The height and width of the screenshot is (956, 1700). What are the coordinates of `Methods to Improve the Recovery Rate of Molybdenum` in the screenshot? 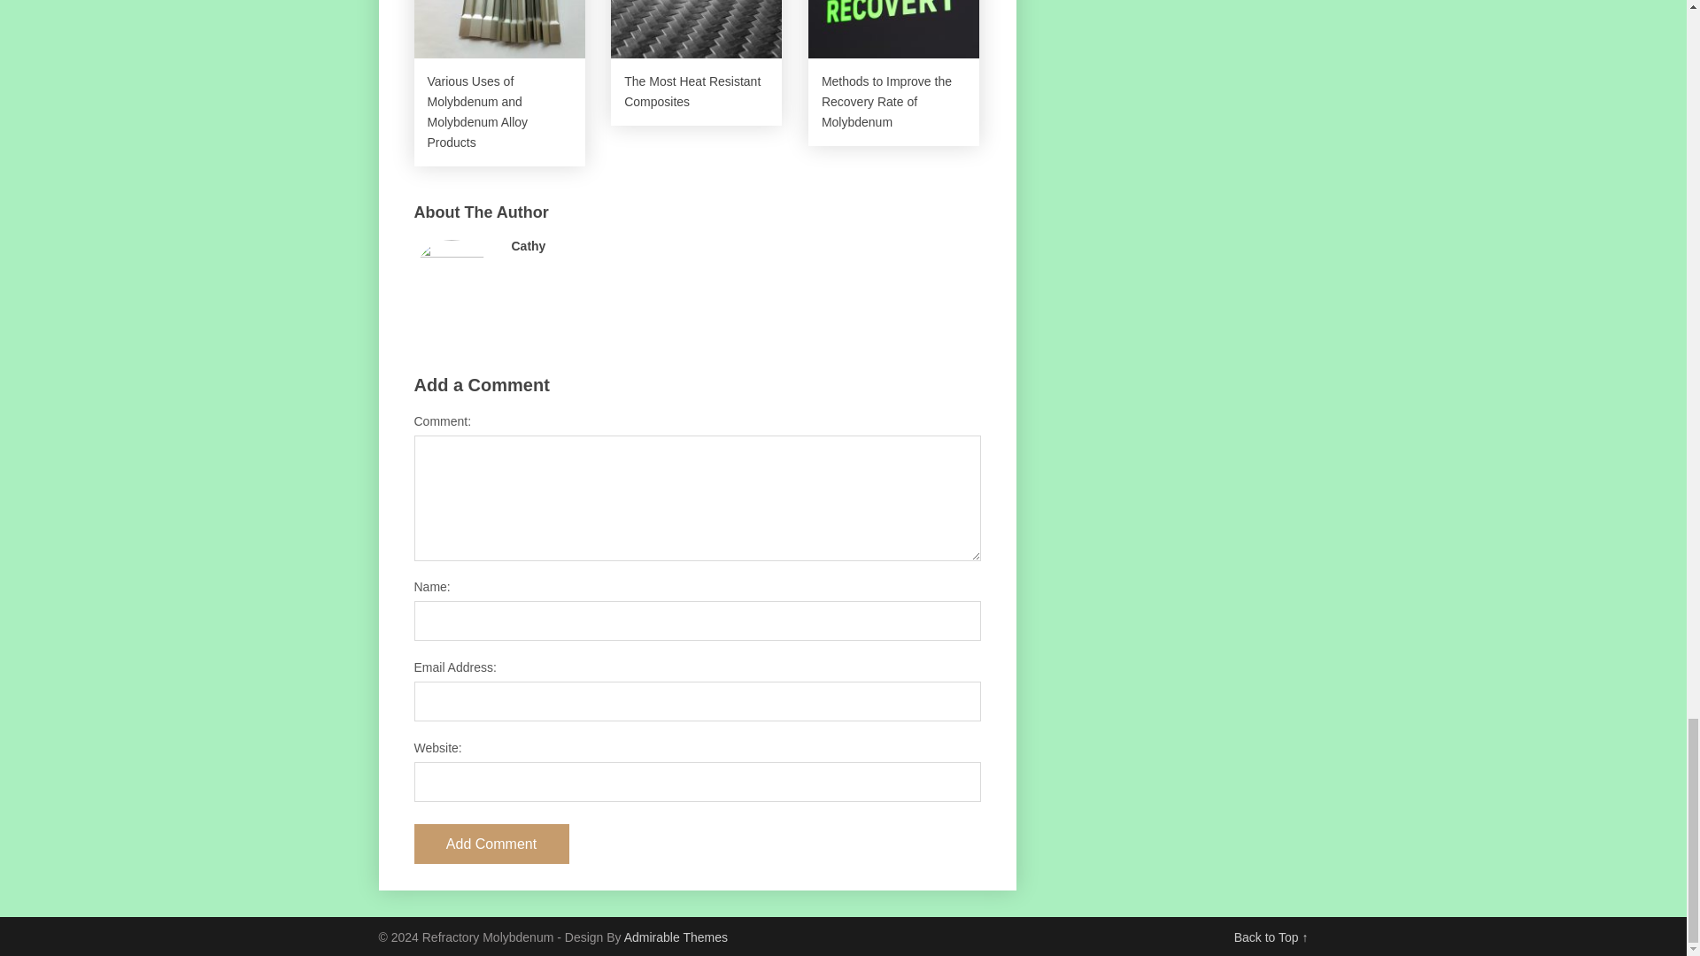 It's located at (893, 73).